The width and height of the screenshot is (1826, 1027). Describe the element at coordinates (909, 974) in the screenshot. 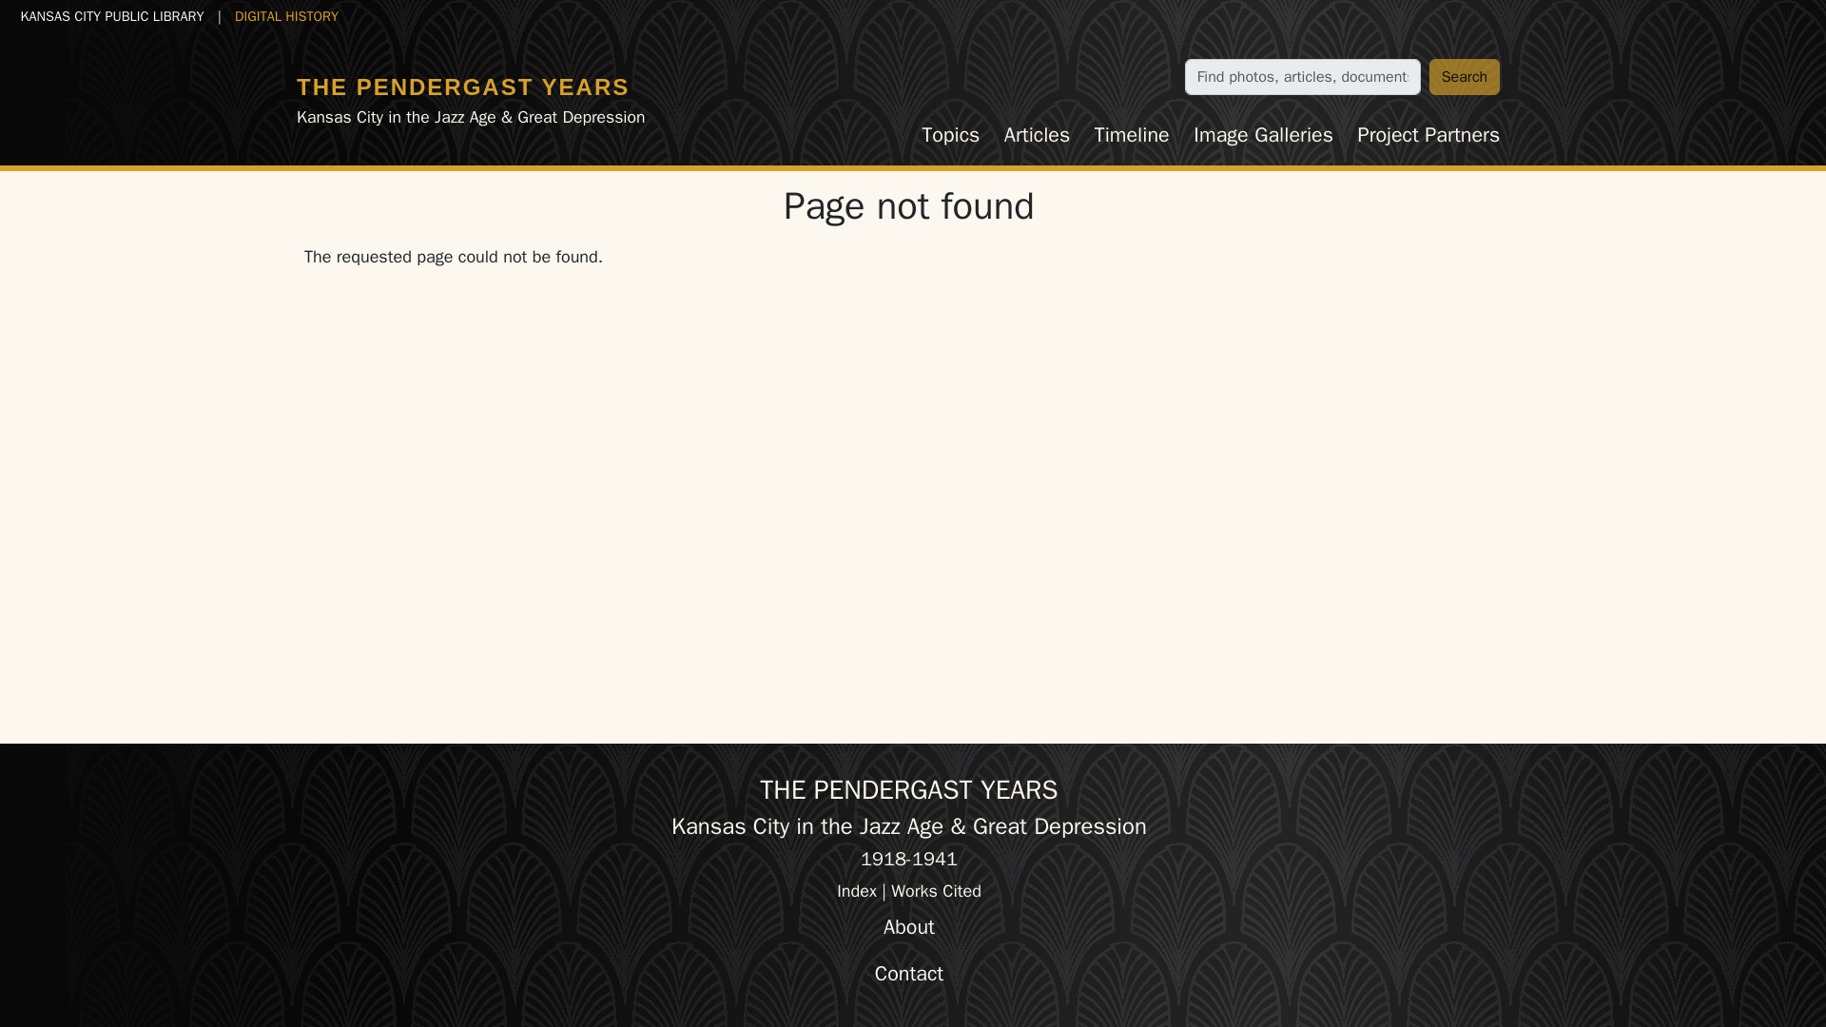

I see `Contact` at that location.